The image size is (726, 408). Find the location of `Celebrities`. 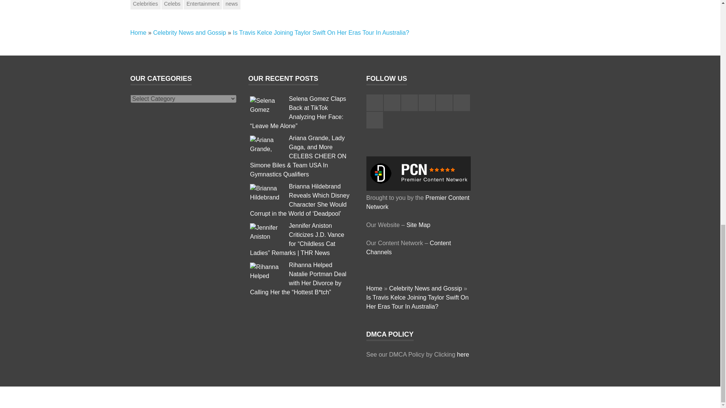

Celebrities is located at coordinates (145, 5).